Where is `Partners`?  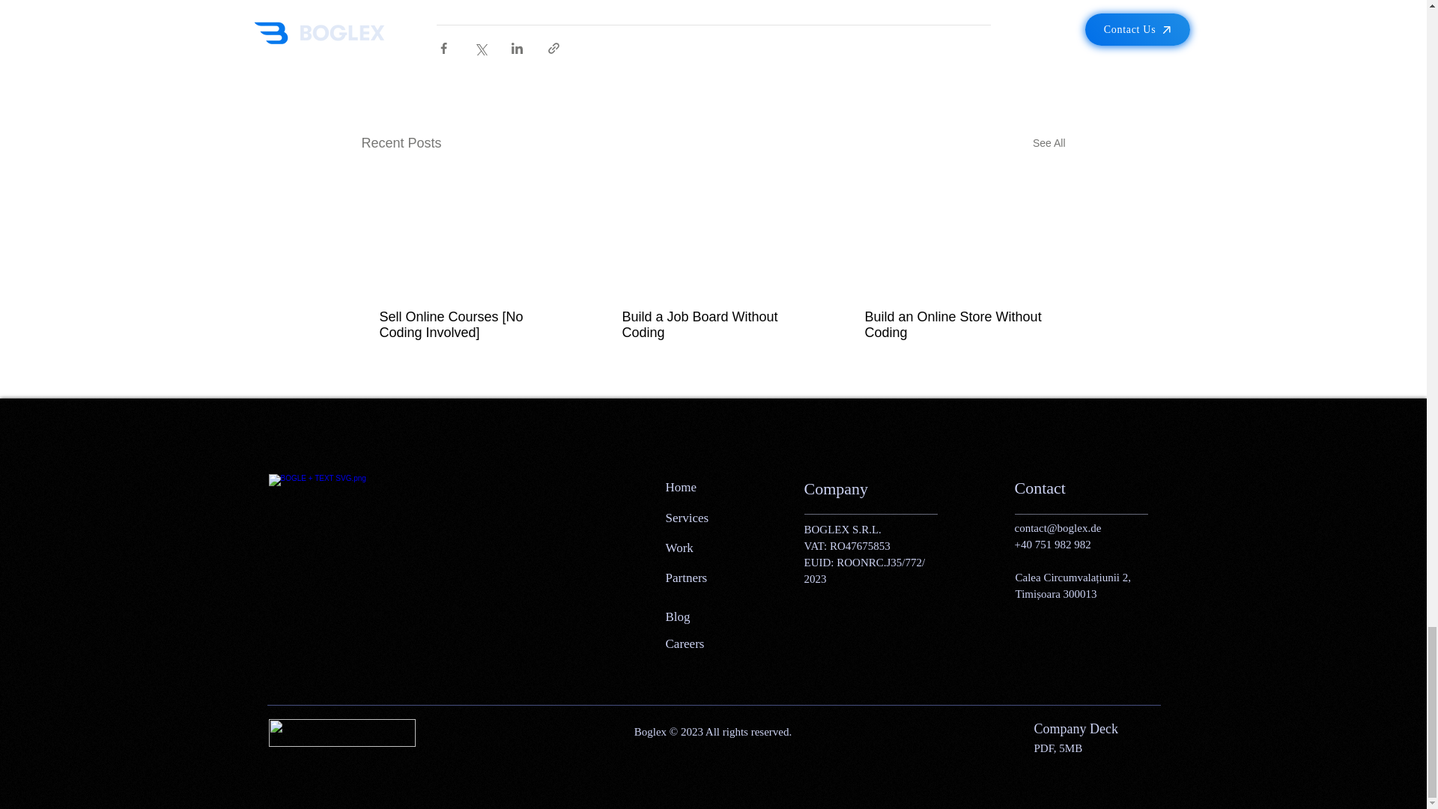 Partners is located at coordinates (680, 487).